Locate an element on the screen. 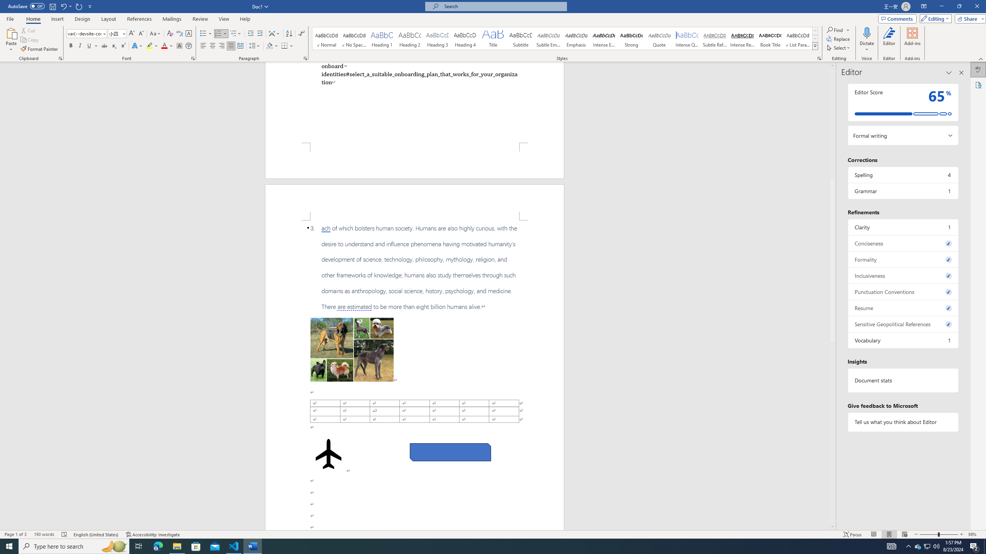 This screenshot has width=986, height=554. Save is located at coordinates (52, 6).